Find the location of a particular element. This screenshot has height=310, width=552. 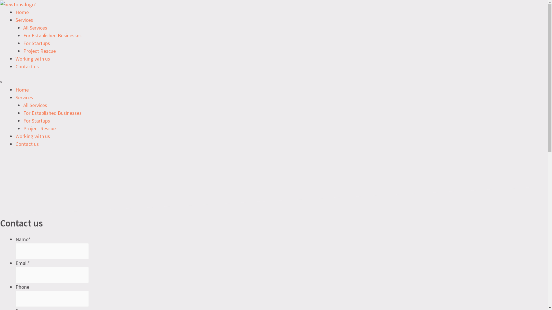

Services is located at coordinates (24, 98).